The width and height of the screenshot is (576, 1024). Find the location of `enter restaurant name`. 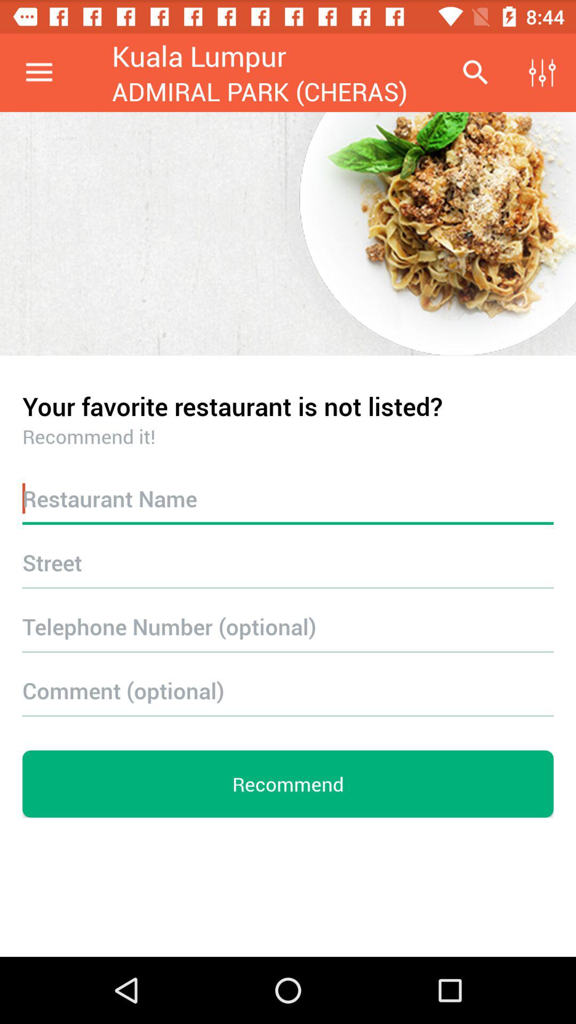

enter restaurant name is located at coordinates (288, 498).